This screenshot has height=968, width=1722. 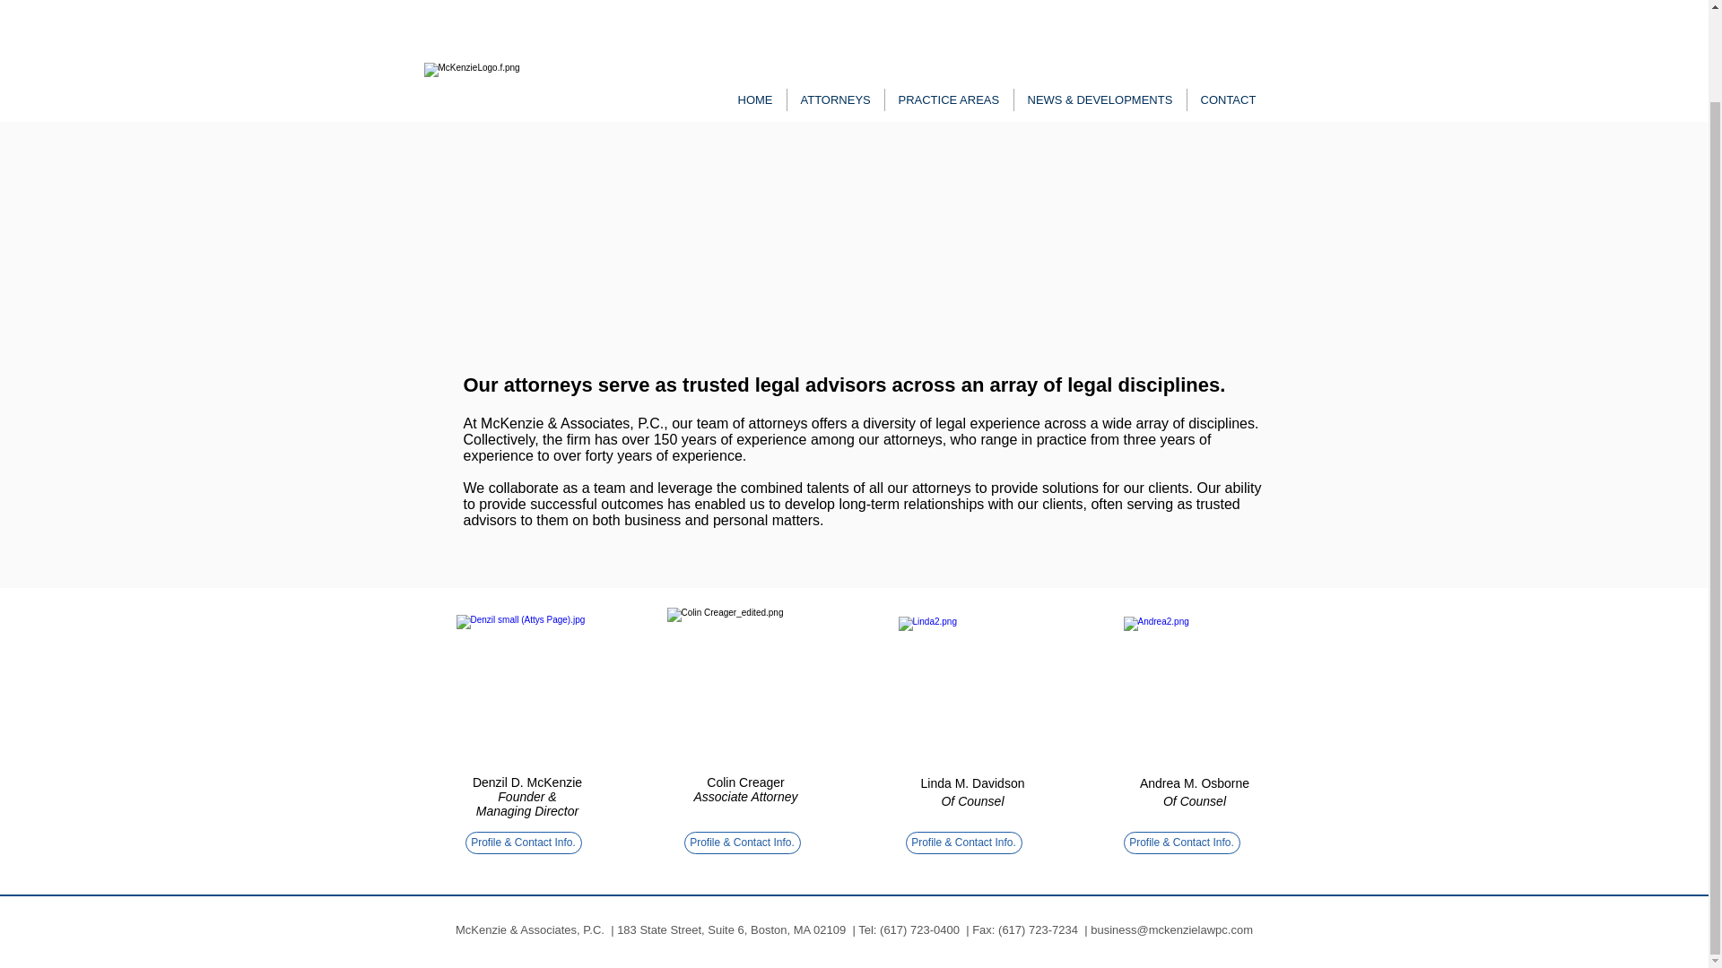 I want to click on HOME, so click(x=755, y=4).